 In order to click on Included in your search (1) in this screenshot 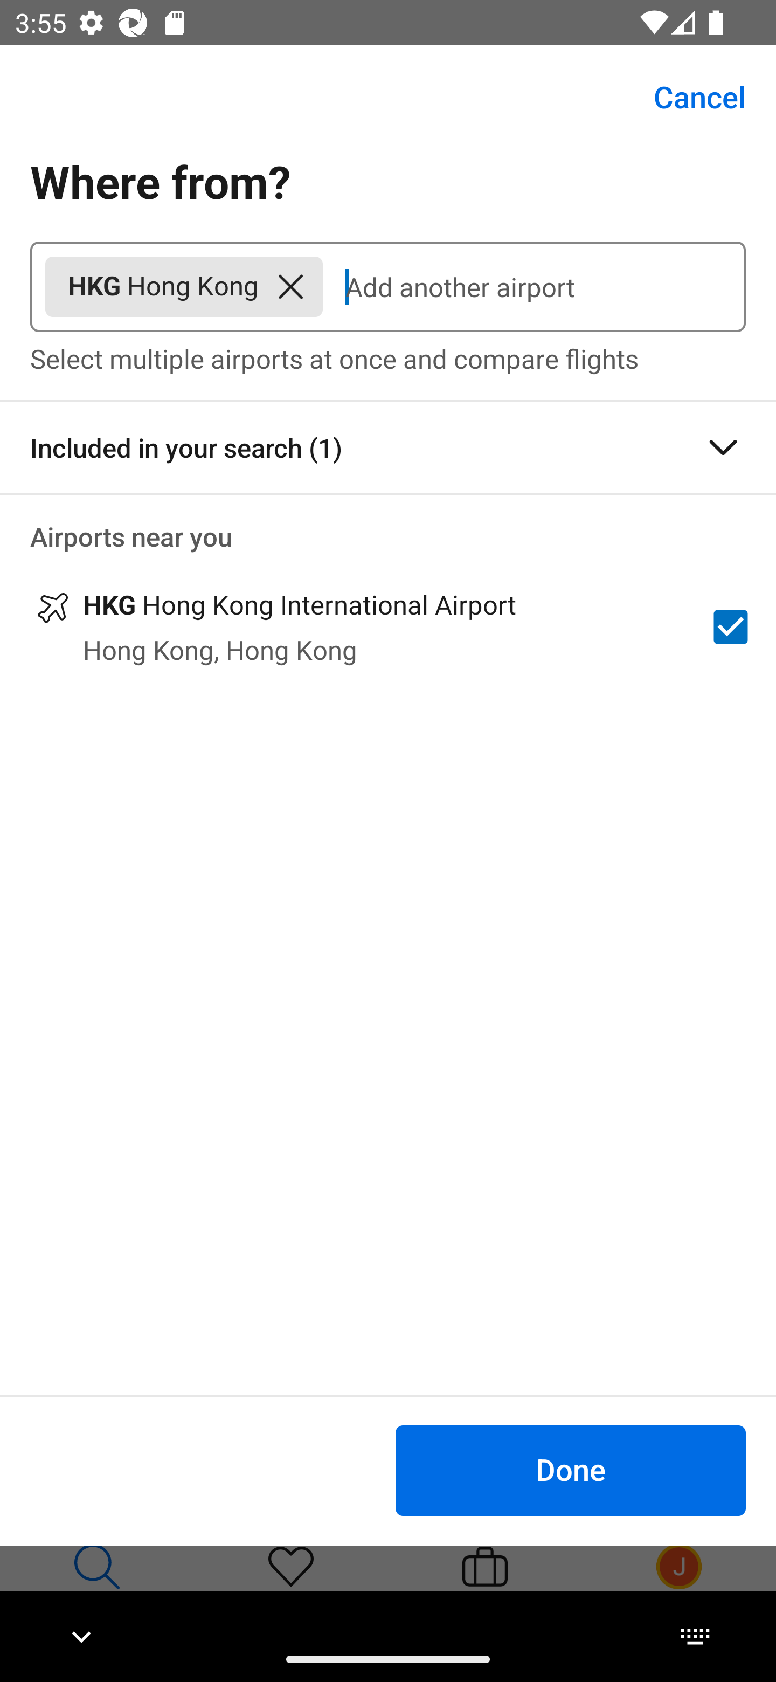, I will do `click(388, 447)`.